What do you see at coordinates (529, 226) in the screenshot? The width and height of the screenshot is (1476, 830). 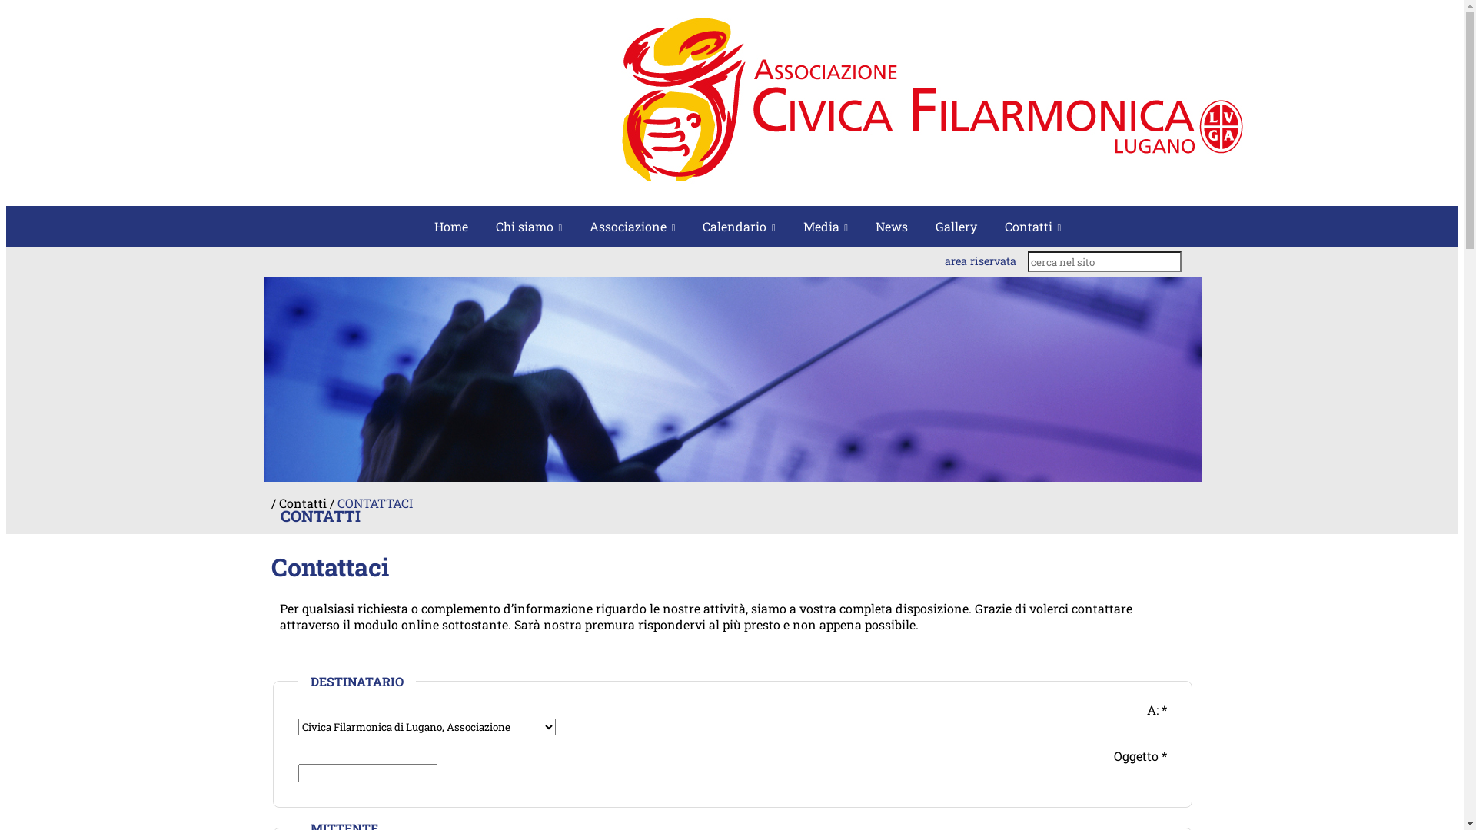 I see `Chi siamo` at bounding box center [529, 226].